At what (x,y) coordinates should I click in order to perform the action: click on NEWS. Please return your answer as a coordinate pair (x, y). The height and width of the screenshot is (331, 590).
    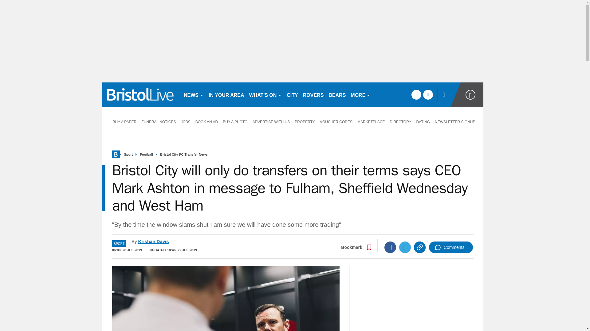
    Looking at the image, I should click on (194, 94).